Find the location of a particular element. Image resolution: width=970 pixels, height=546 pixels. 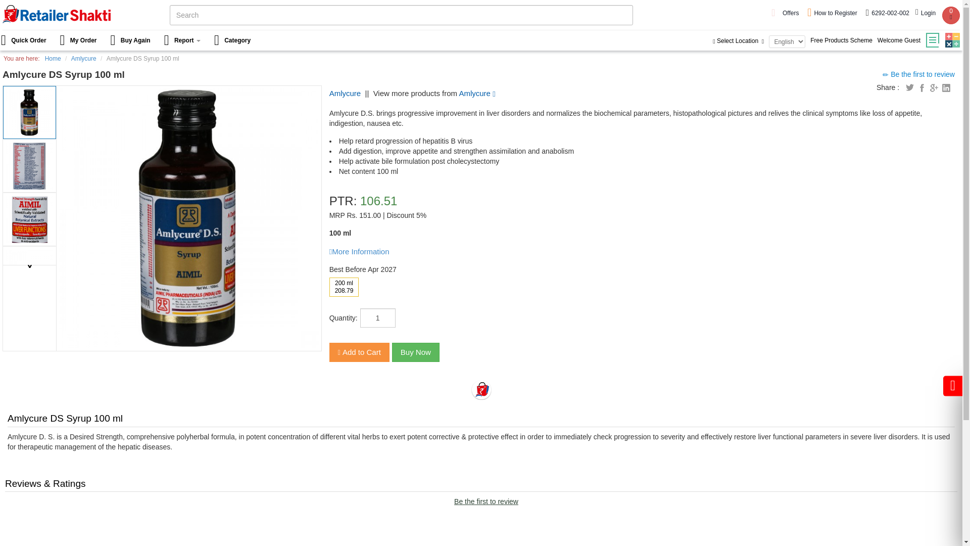

Amlycure is located at coordinates (83, 59).